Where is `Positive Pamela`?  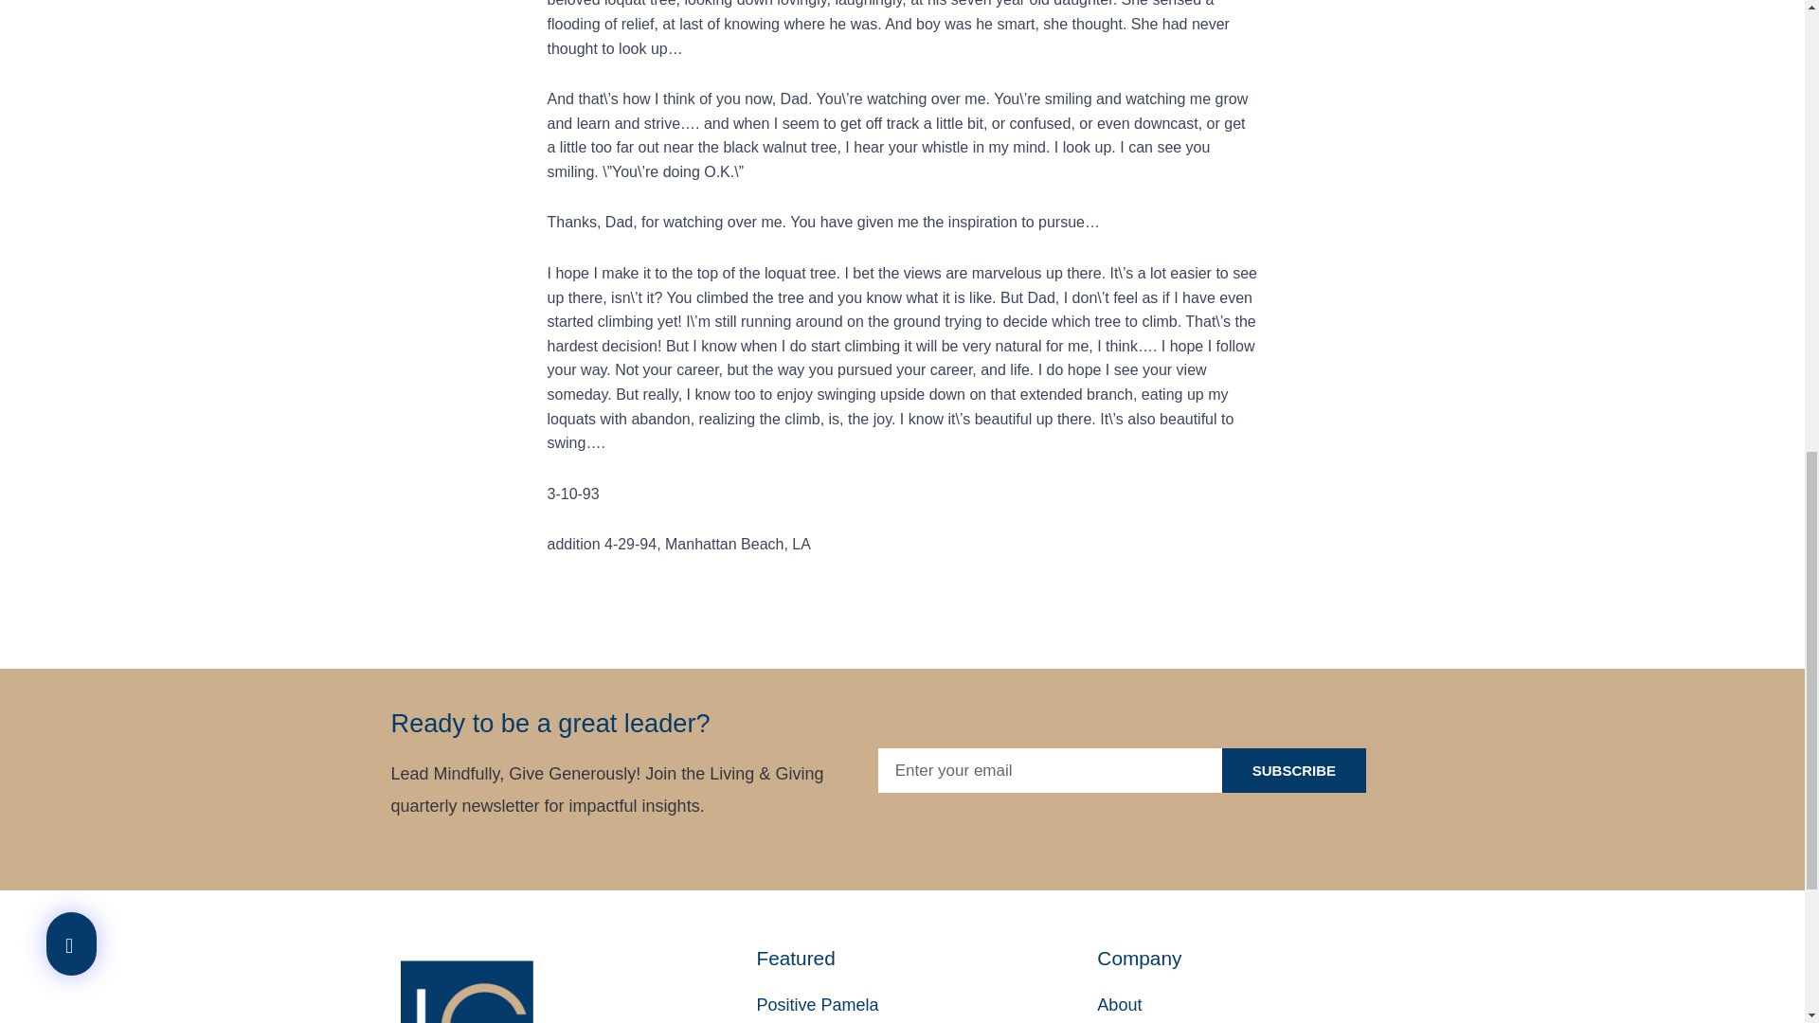 Positive Pamela is located at coordinates (927, 1005).